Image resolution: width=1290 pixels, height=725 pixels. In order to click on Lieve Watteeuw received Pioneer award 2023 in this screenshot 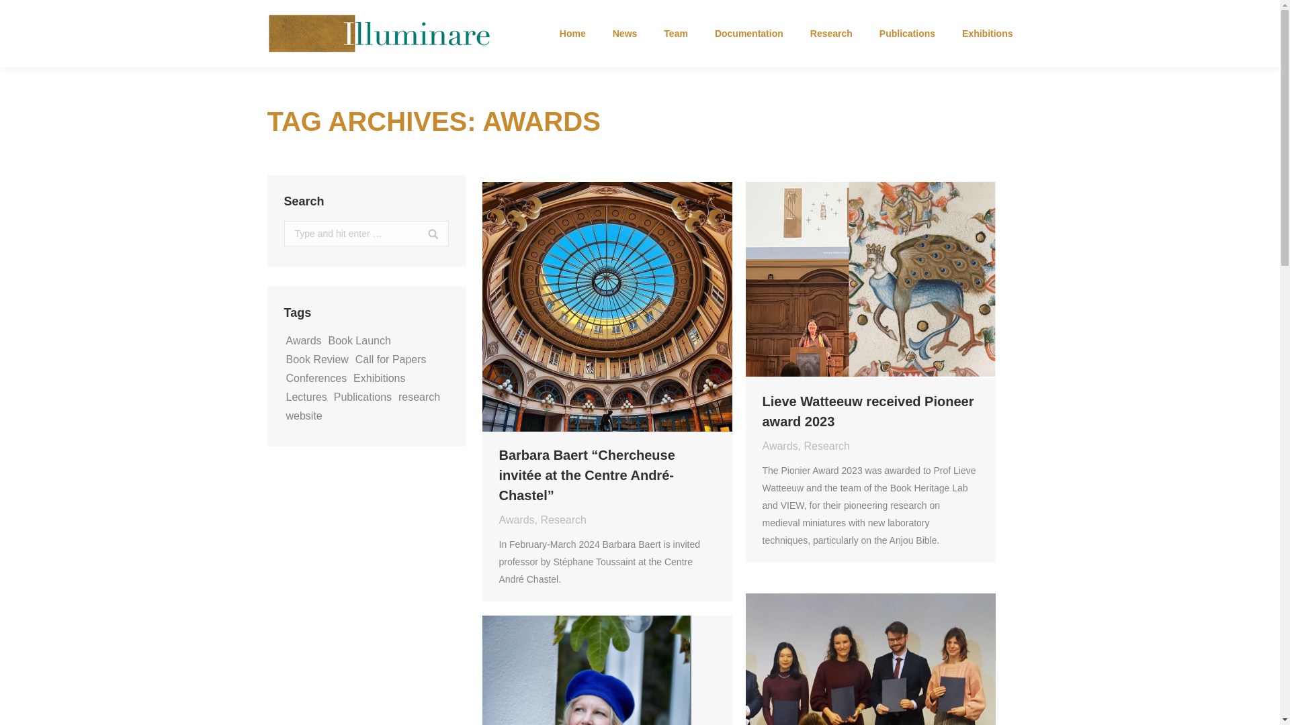, I will do `click(869, 411)`.